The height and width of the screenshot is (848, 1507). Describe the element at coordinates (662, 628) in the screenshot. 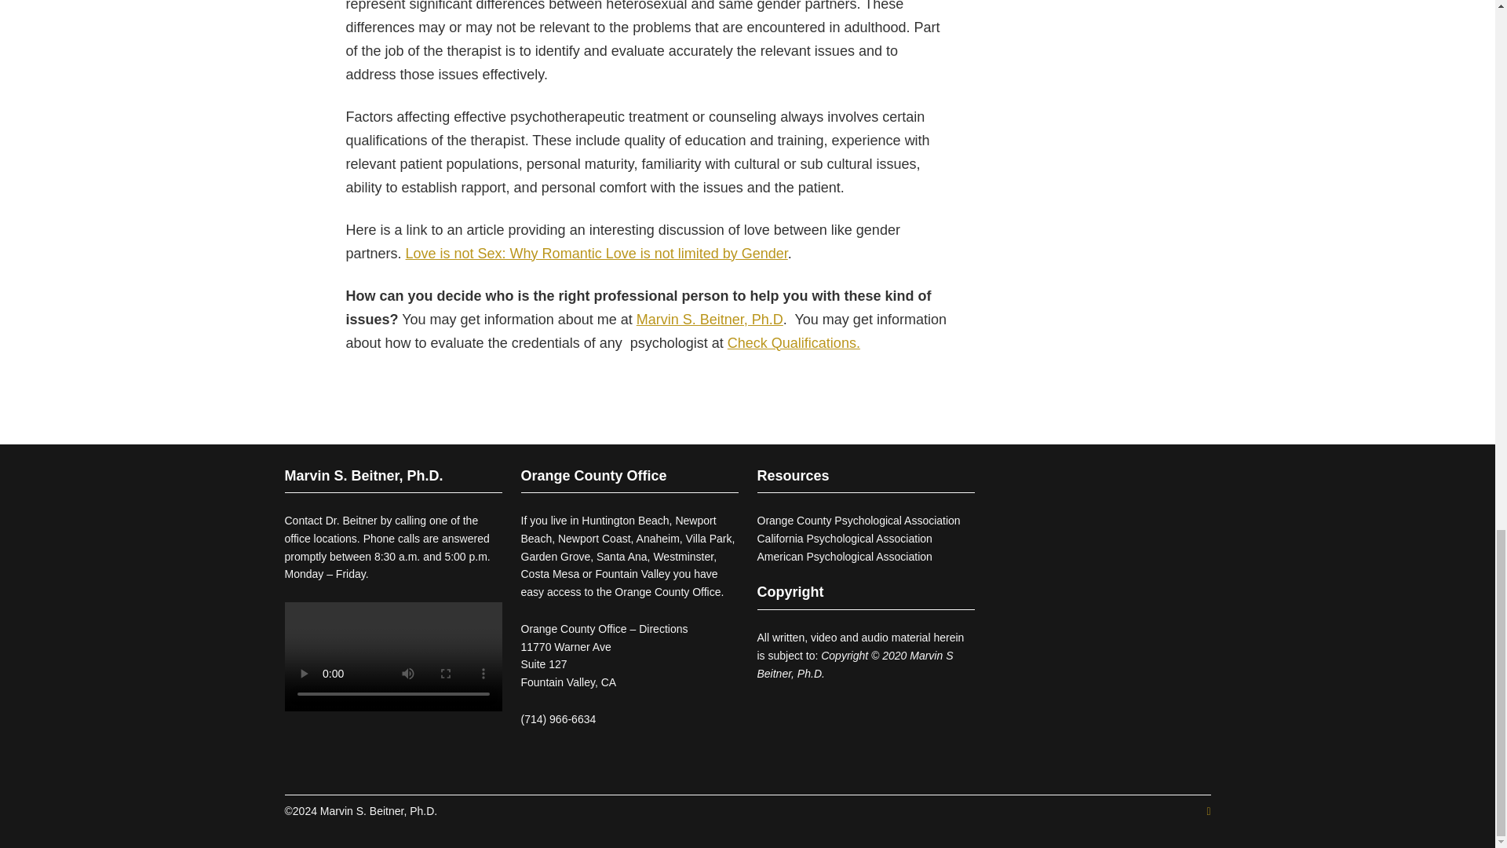

I see `Directions` at that location.